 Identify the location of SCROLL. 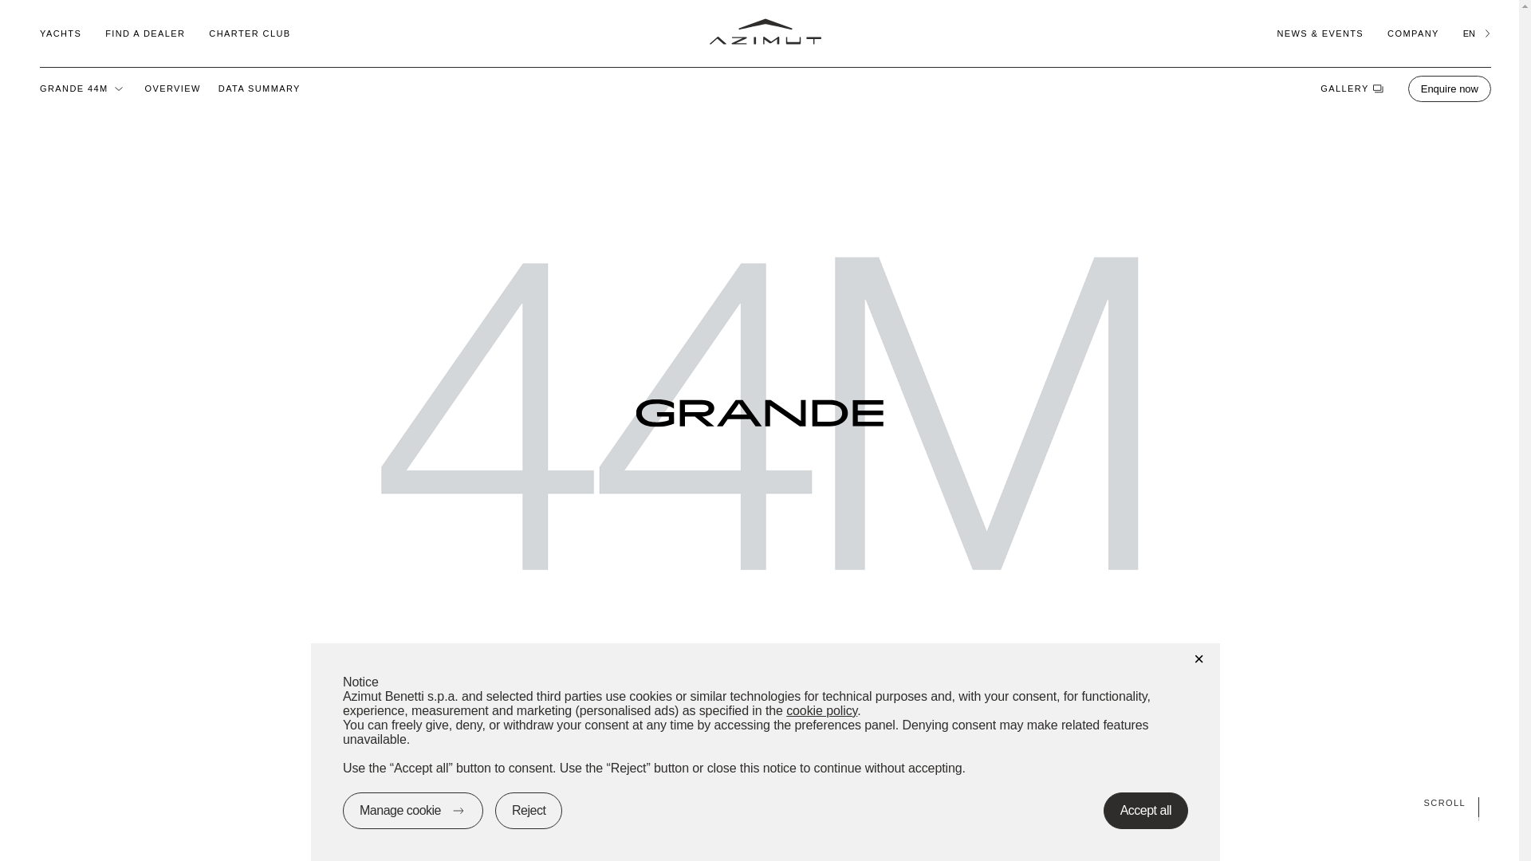
(759, 802).